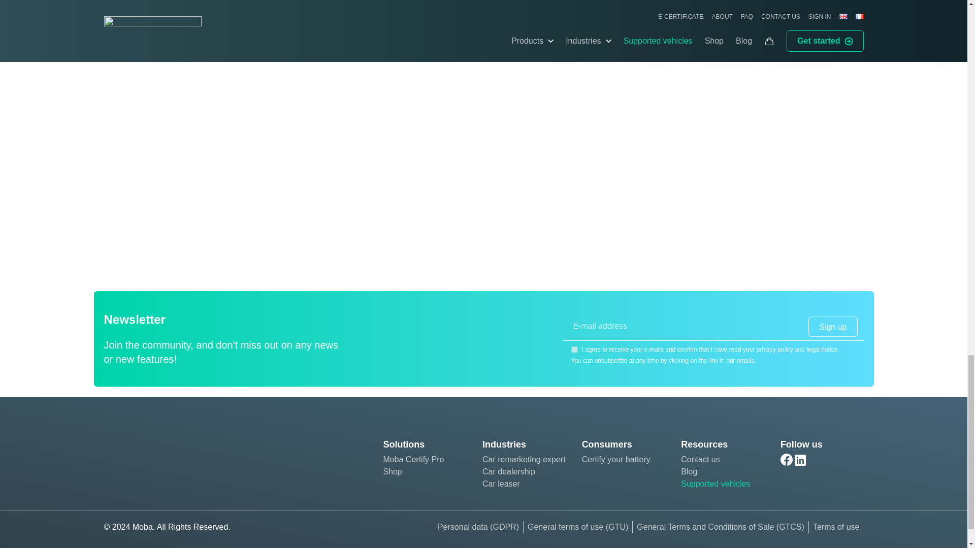 The image size is (975, 548). What do you see at coordinates (425, 472) in the screenshot?
I see `Shop` at bounding box center [425, 472].